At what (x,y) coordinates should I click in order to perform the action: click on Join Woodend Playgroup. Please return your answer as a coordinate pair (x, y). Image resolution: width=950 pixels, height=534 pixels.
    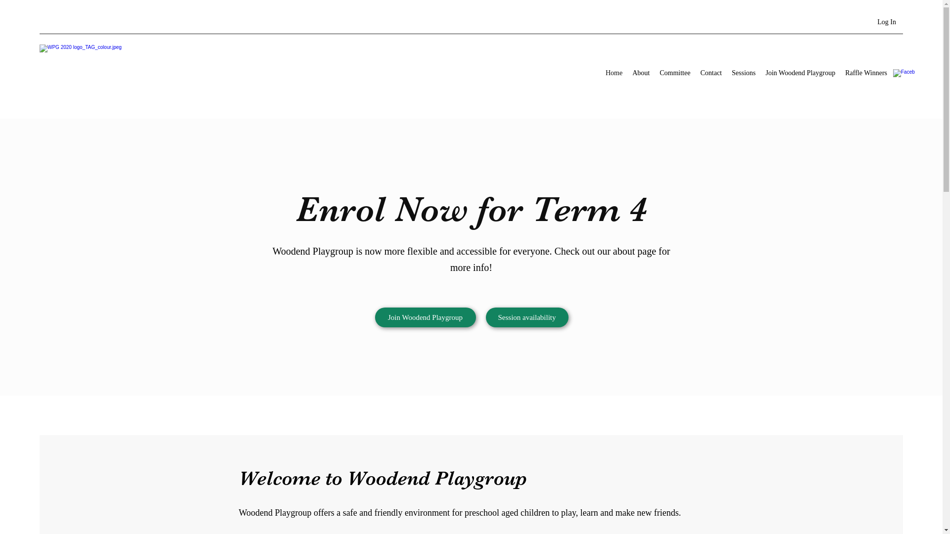
    Looking at the image, I should click on (801, 74).